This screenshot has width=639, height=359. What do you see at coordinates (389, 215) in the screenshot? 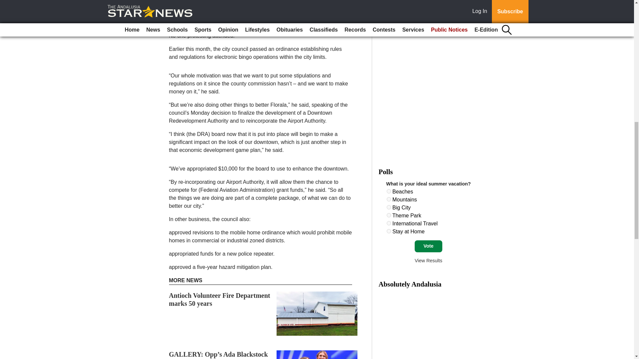
I see `747` at bounding box center [389, 215].